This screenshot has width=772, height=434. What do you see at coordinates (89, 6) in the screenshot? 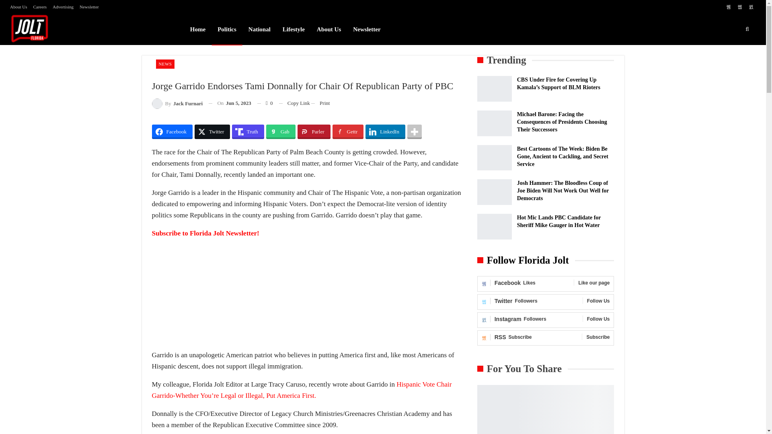
I see `Newsletter` at bounding box center [89, 6].